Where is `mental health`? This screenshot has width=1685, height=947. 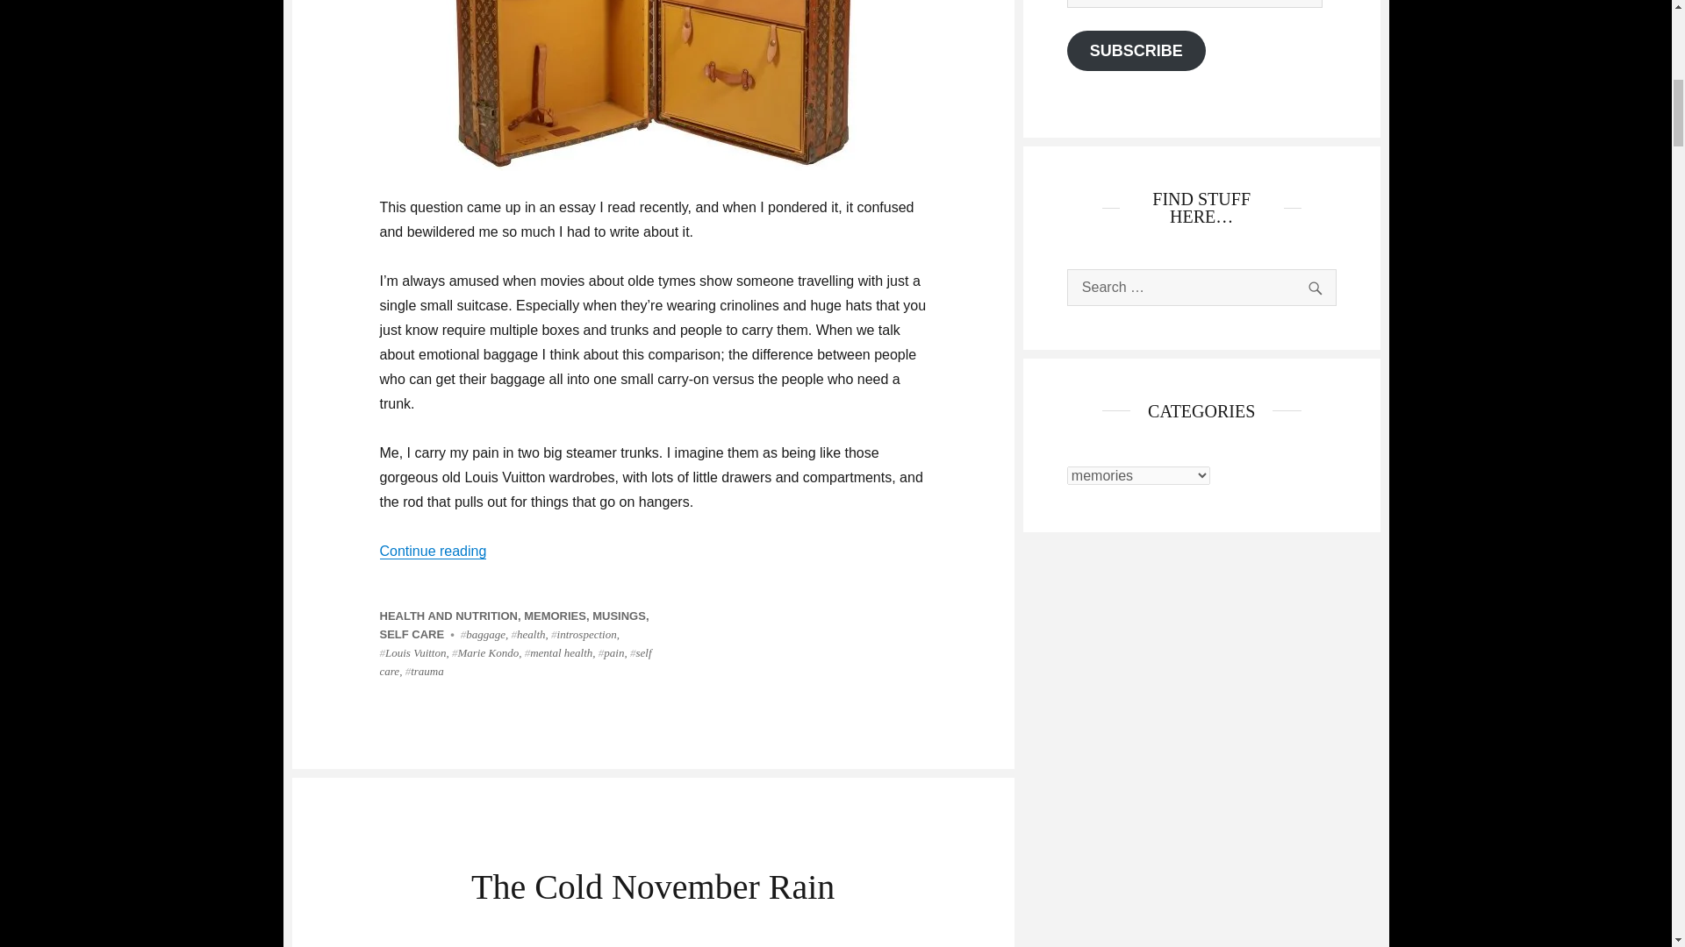 mental health is located at coordinates (558, 652).